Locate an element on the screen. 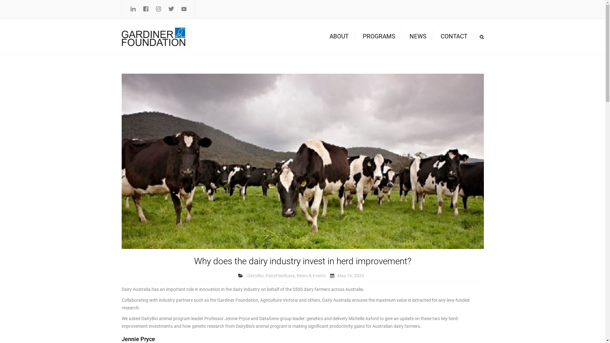  ABOUT is located at coordinates (339, 37).